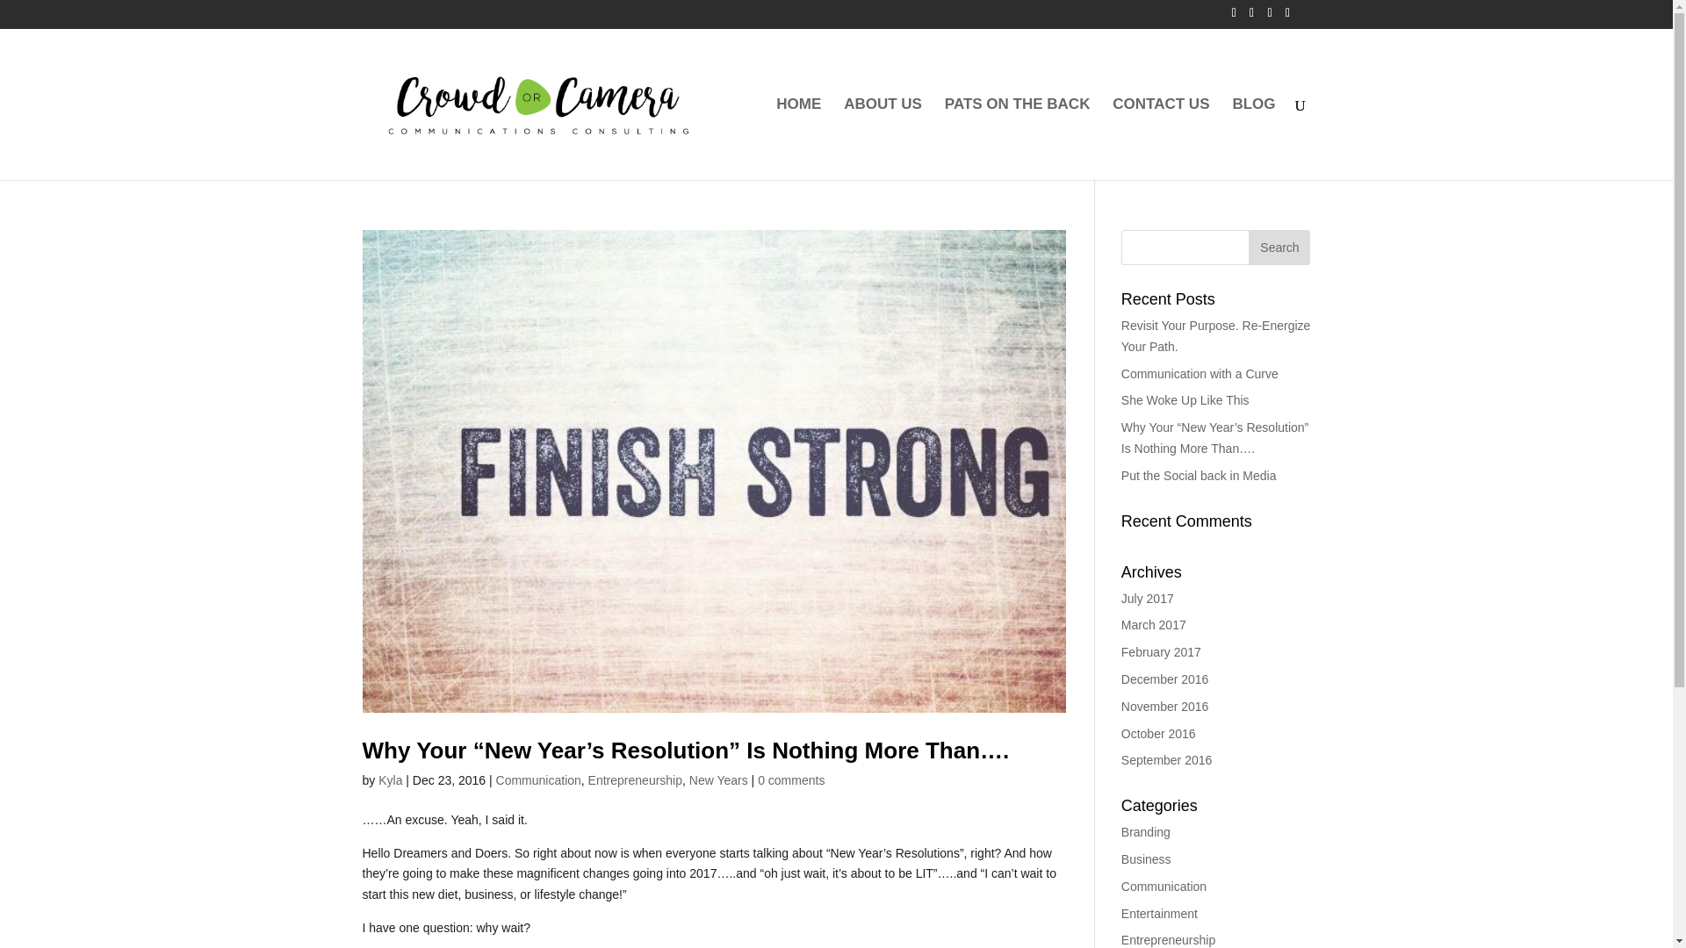 This screenshot has height=948, width=1686. Describe the element at coordinates (790, 780) in the screenshot. I see `0 comments` at that location.